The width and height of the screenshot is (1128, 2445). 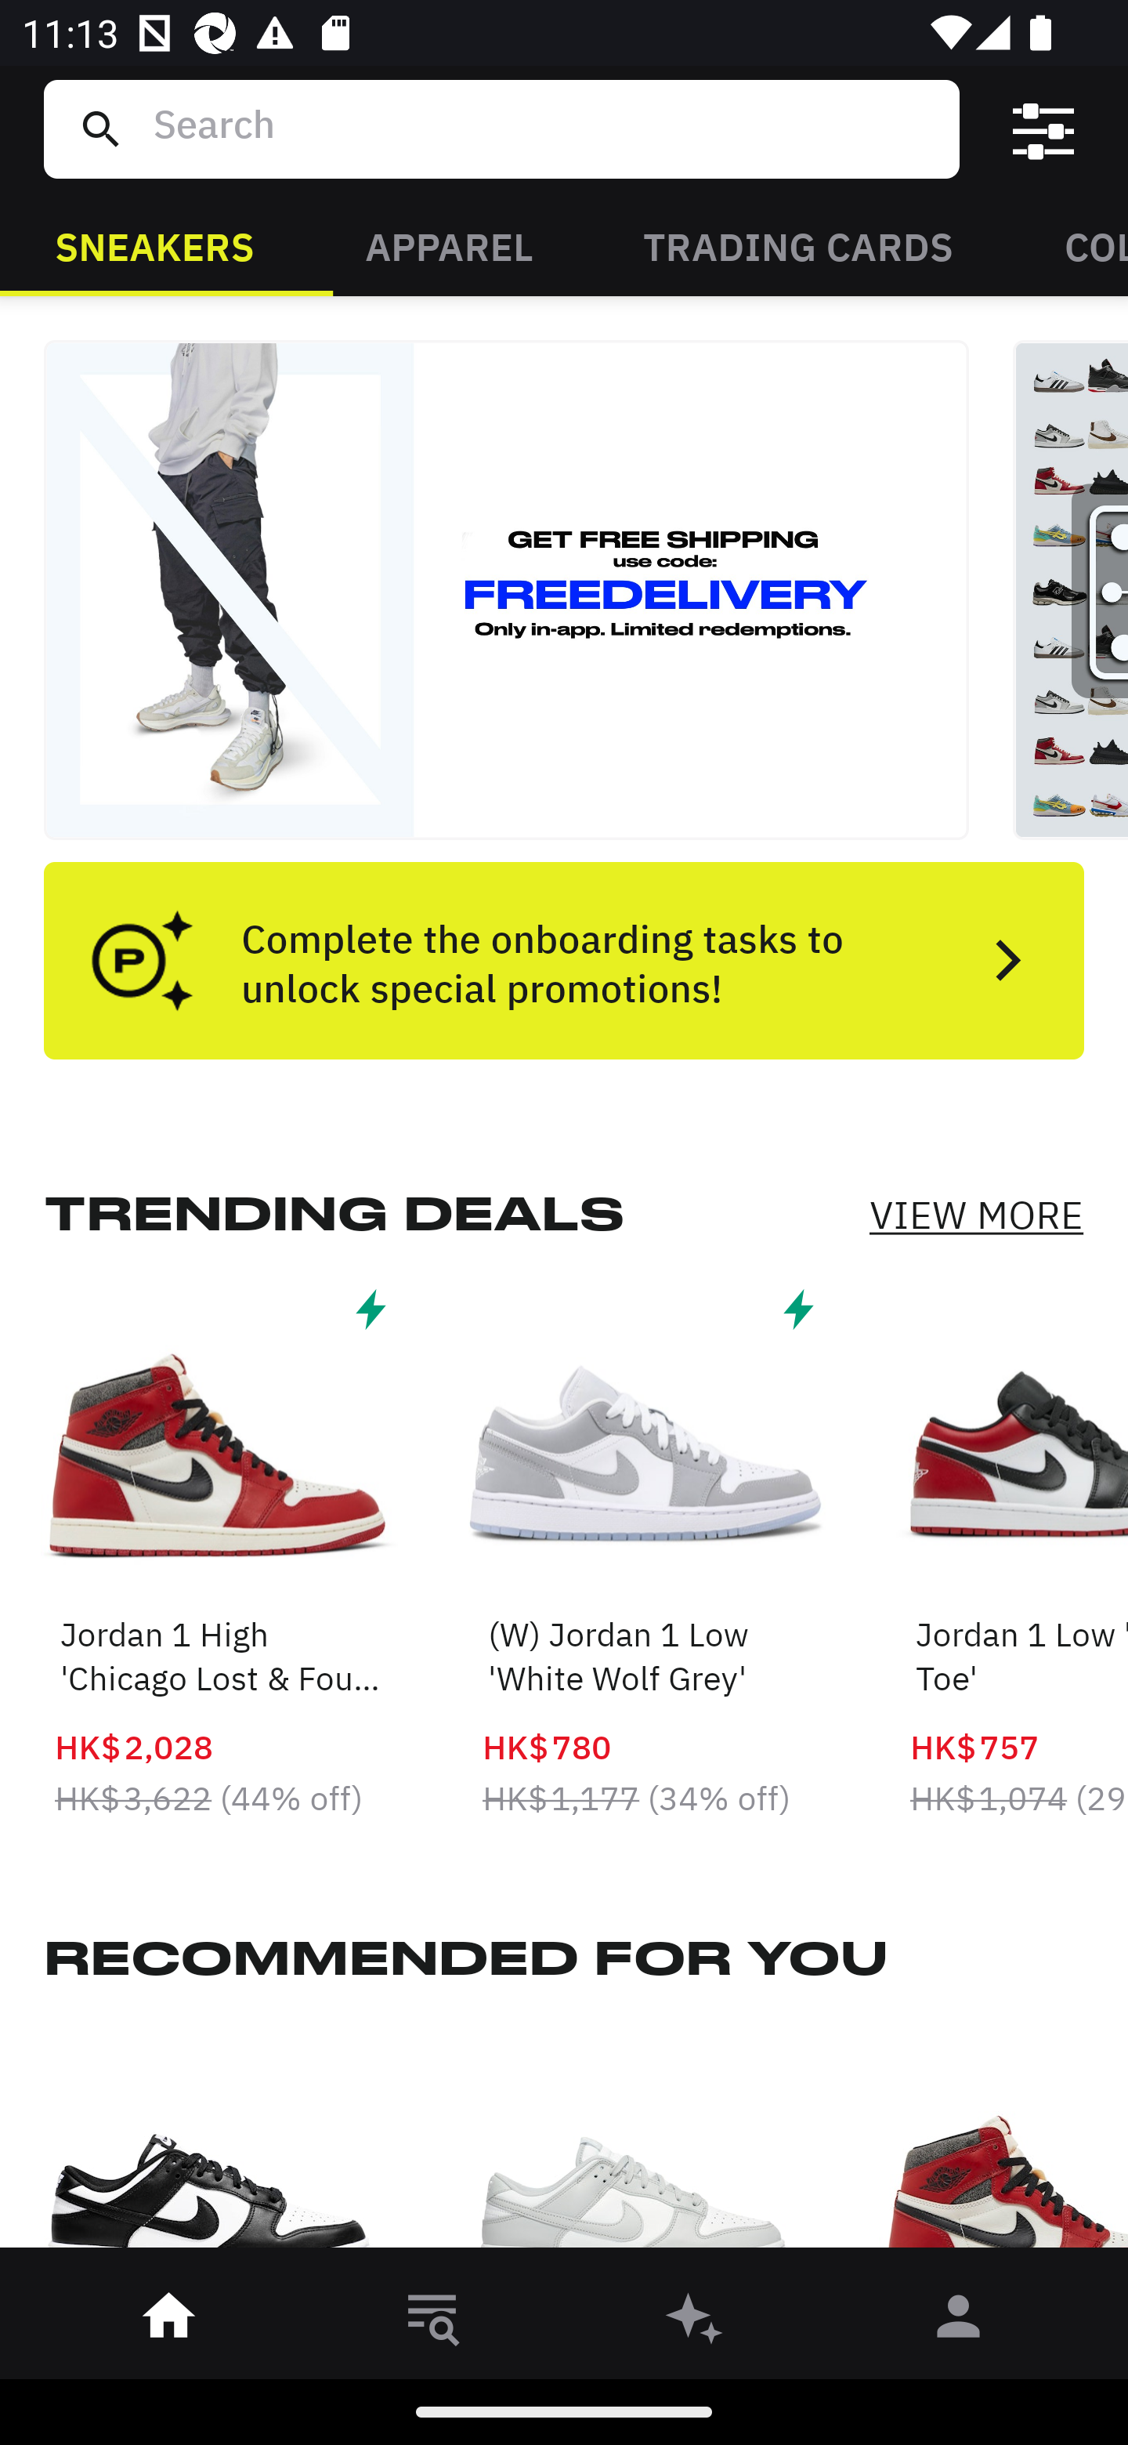 I want to click on 󰀄, so click(x=959, y=2321).